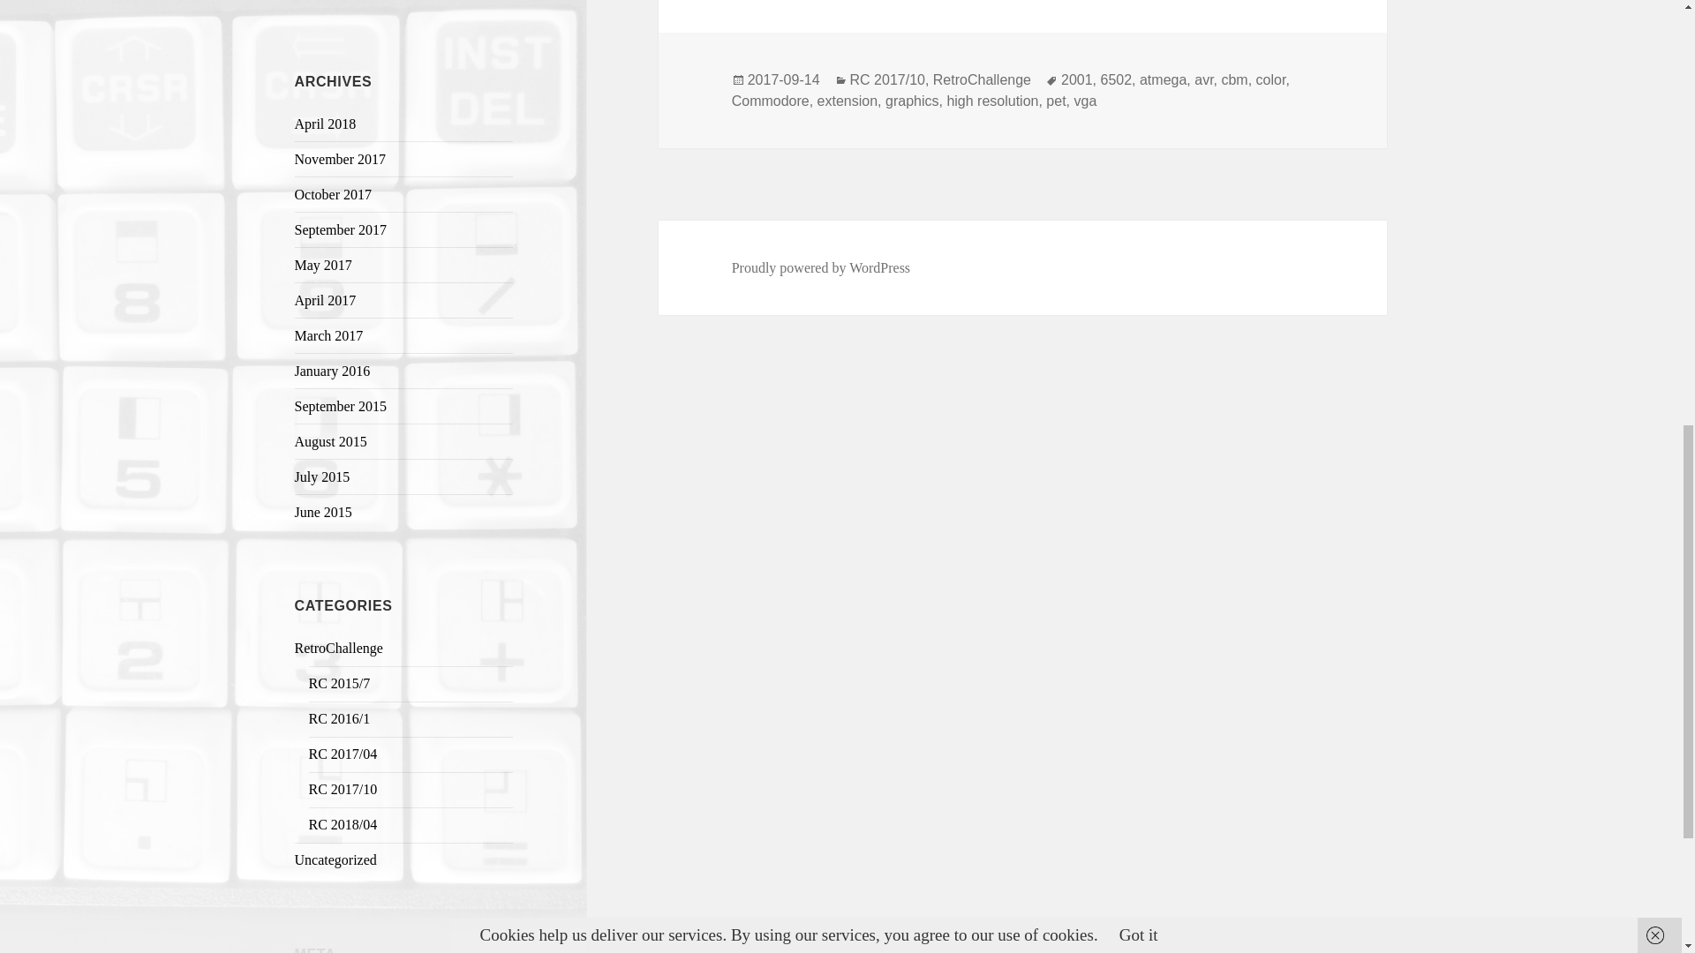 The image size is (1695, 953). Describe the element at coordinates (331, 441) in the screenshot. I see `August 2015` at that location.